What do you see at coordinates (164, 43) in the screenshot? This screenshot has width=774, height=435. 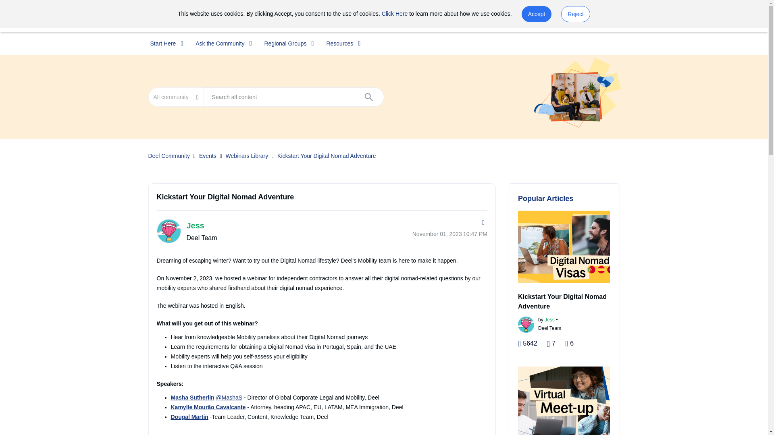 I see `Start Here` at bounding box center [164, 43].